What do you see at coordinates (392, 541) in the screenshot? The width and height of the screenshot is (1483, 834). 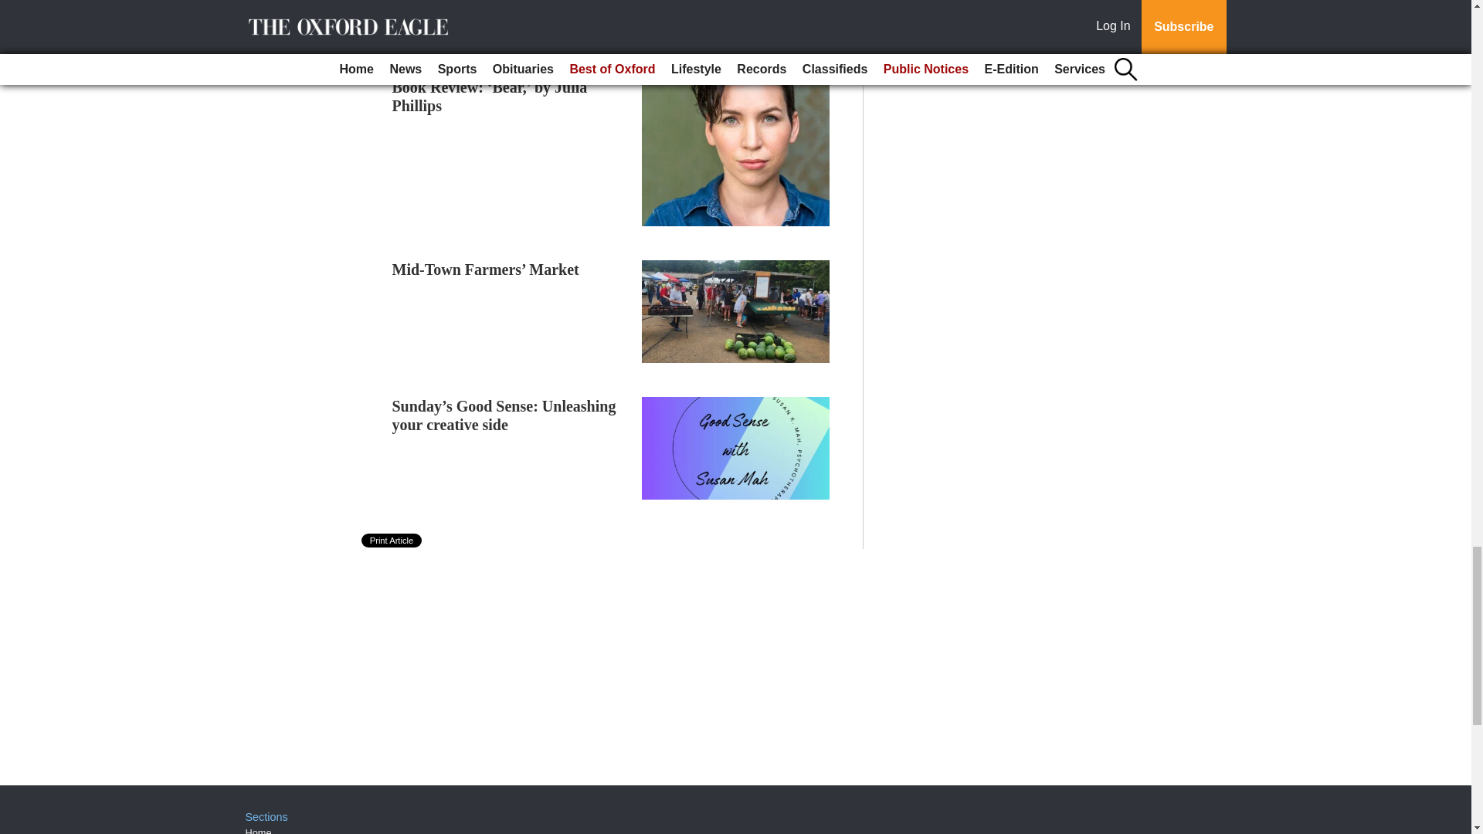 I see `Print Article` at bounding box center [392, 541].